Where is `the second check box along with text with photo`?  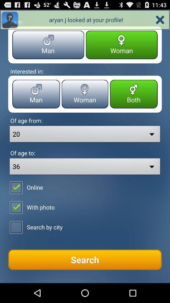 the second check box along with text with photo is located at coordinates (31, 207).